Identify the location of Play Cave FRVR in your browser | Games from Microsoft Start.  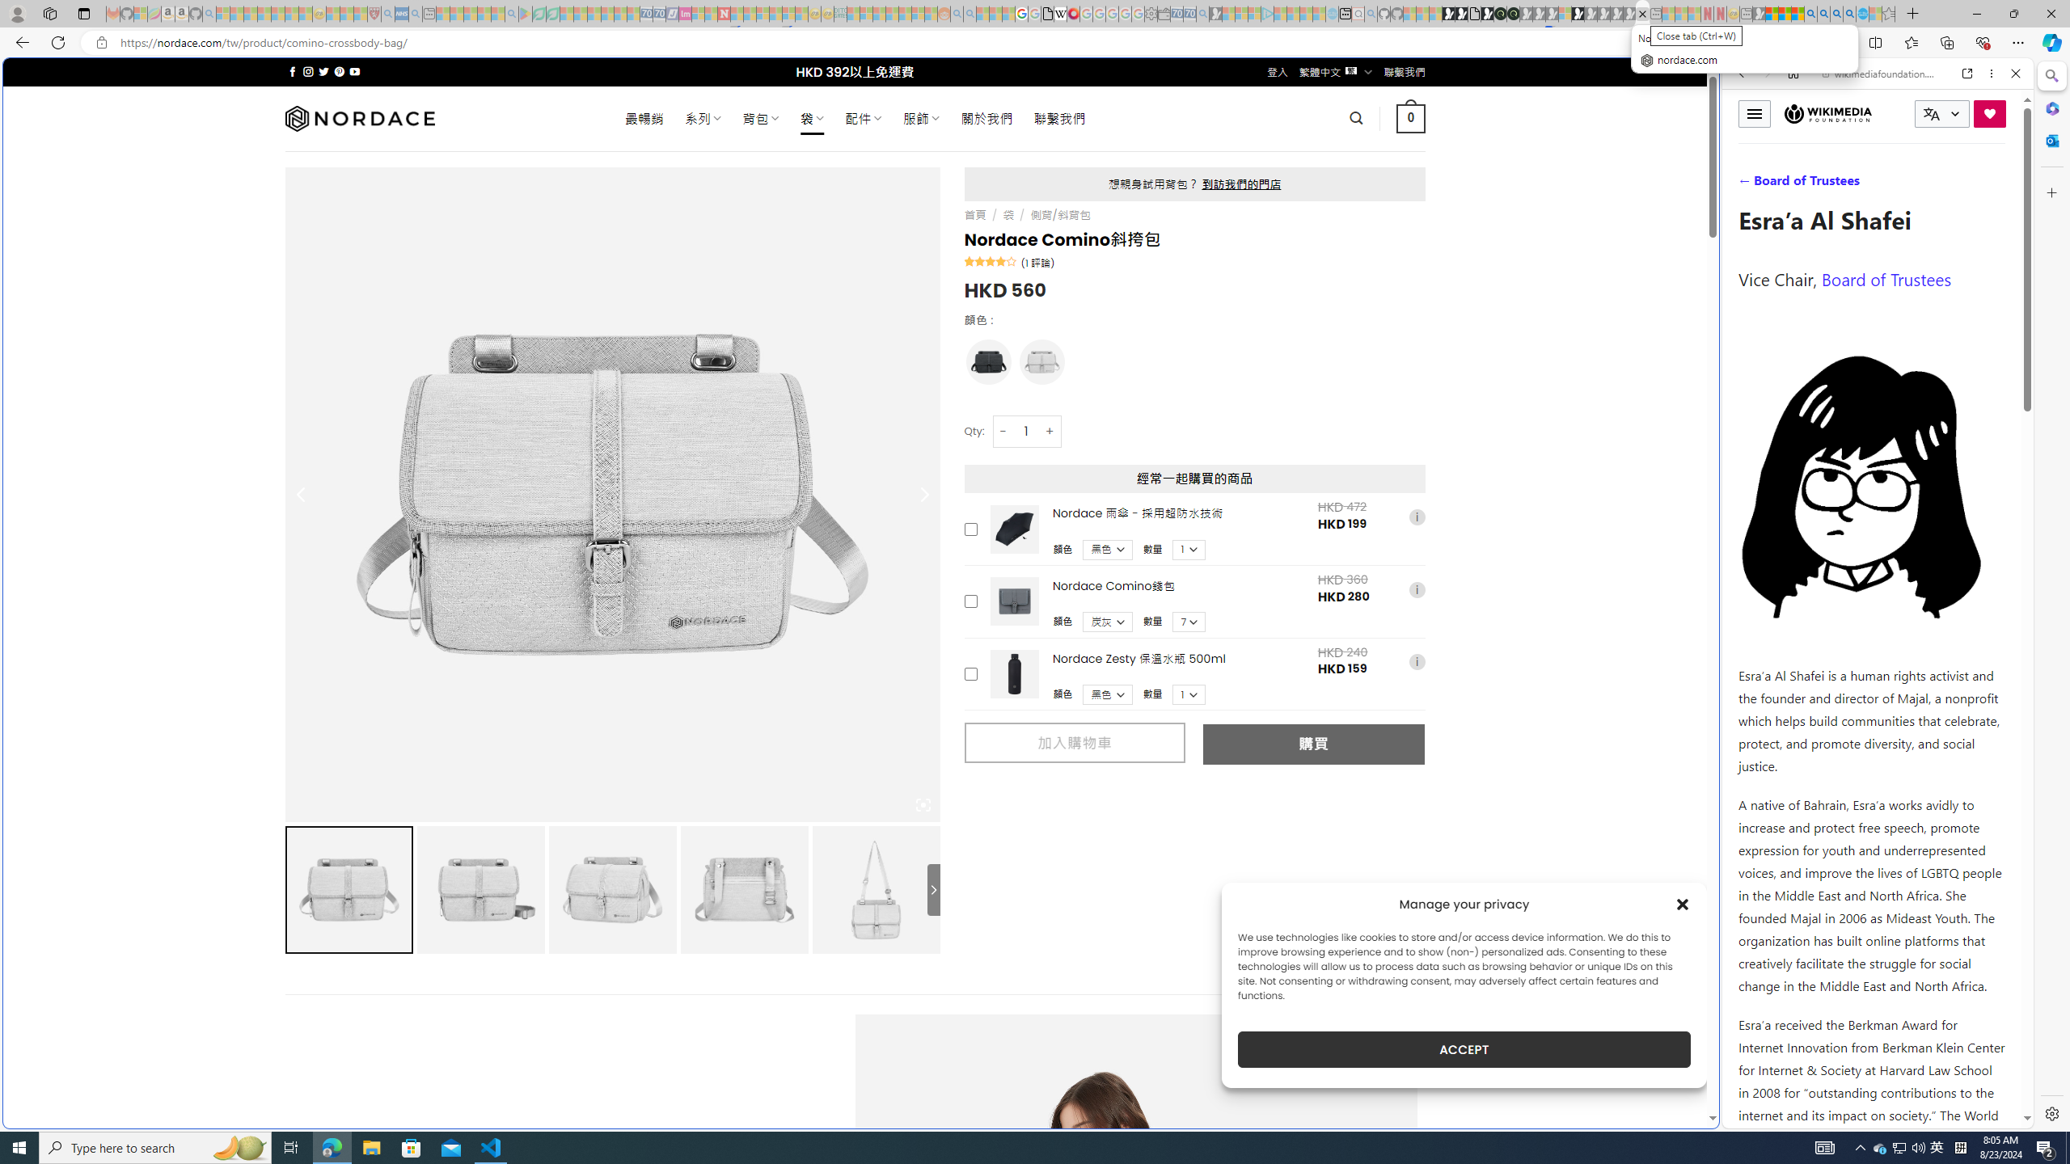
(1312, 344).